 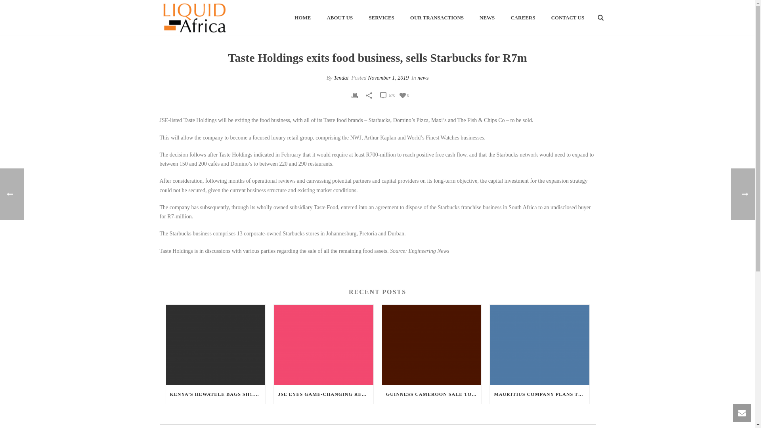 What do you see at coordinates (354, 94) in the screenshot?
I see `Print` at bounding box center [354, 94].